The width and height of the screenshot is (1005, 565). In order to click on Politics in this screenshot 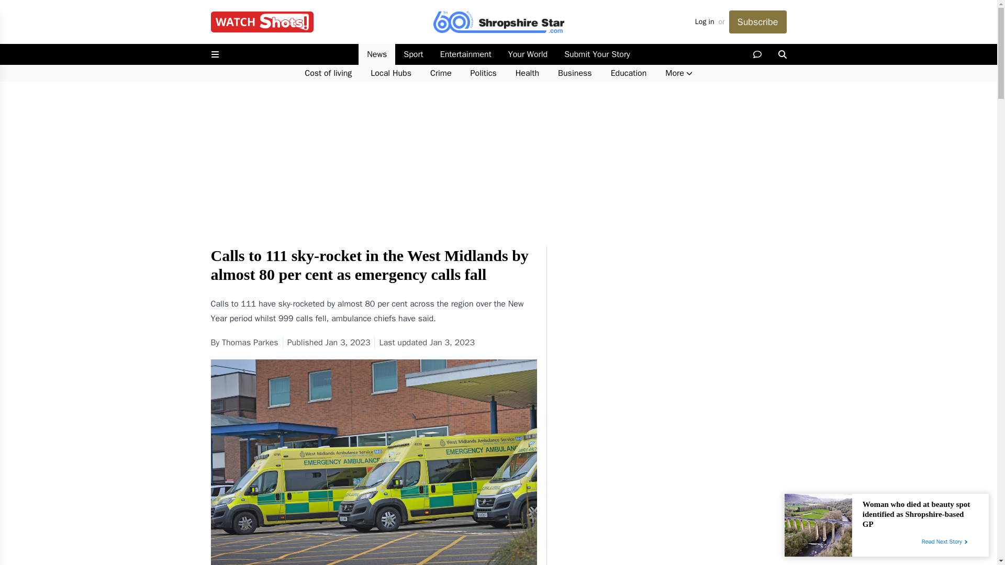, I will do `click(484, 73)`.